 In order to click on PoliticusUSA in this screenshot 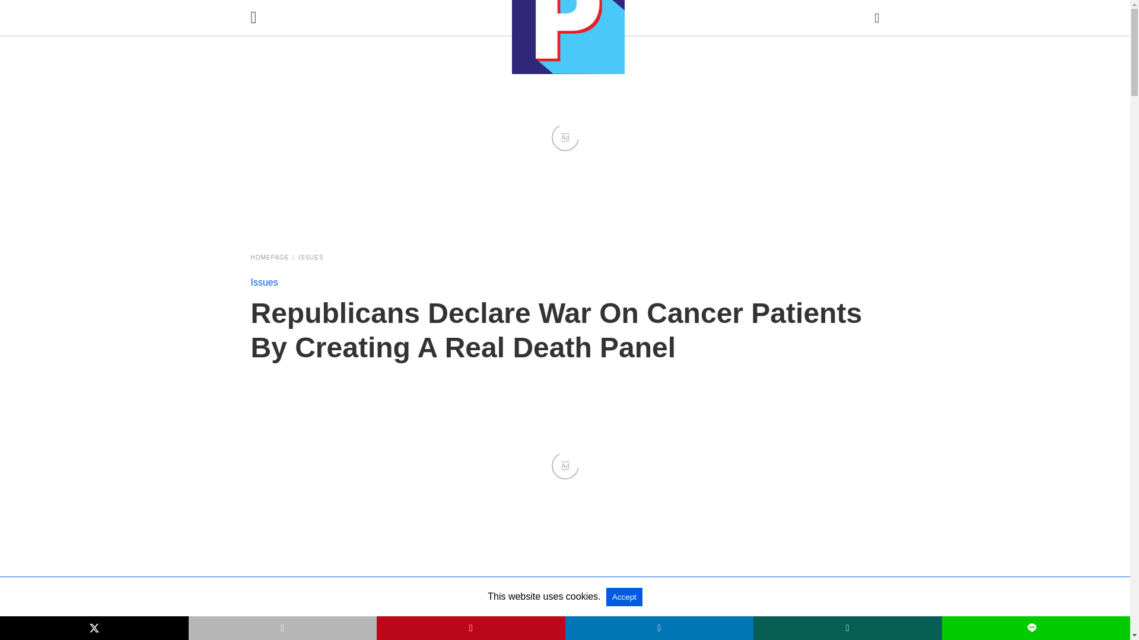, I will do `click(568, 37)`.